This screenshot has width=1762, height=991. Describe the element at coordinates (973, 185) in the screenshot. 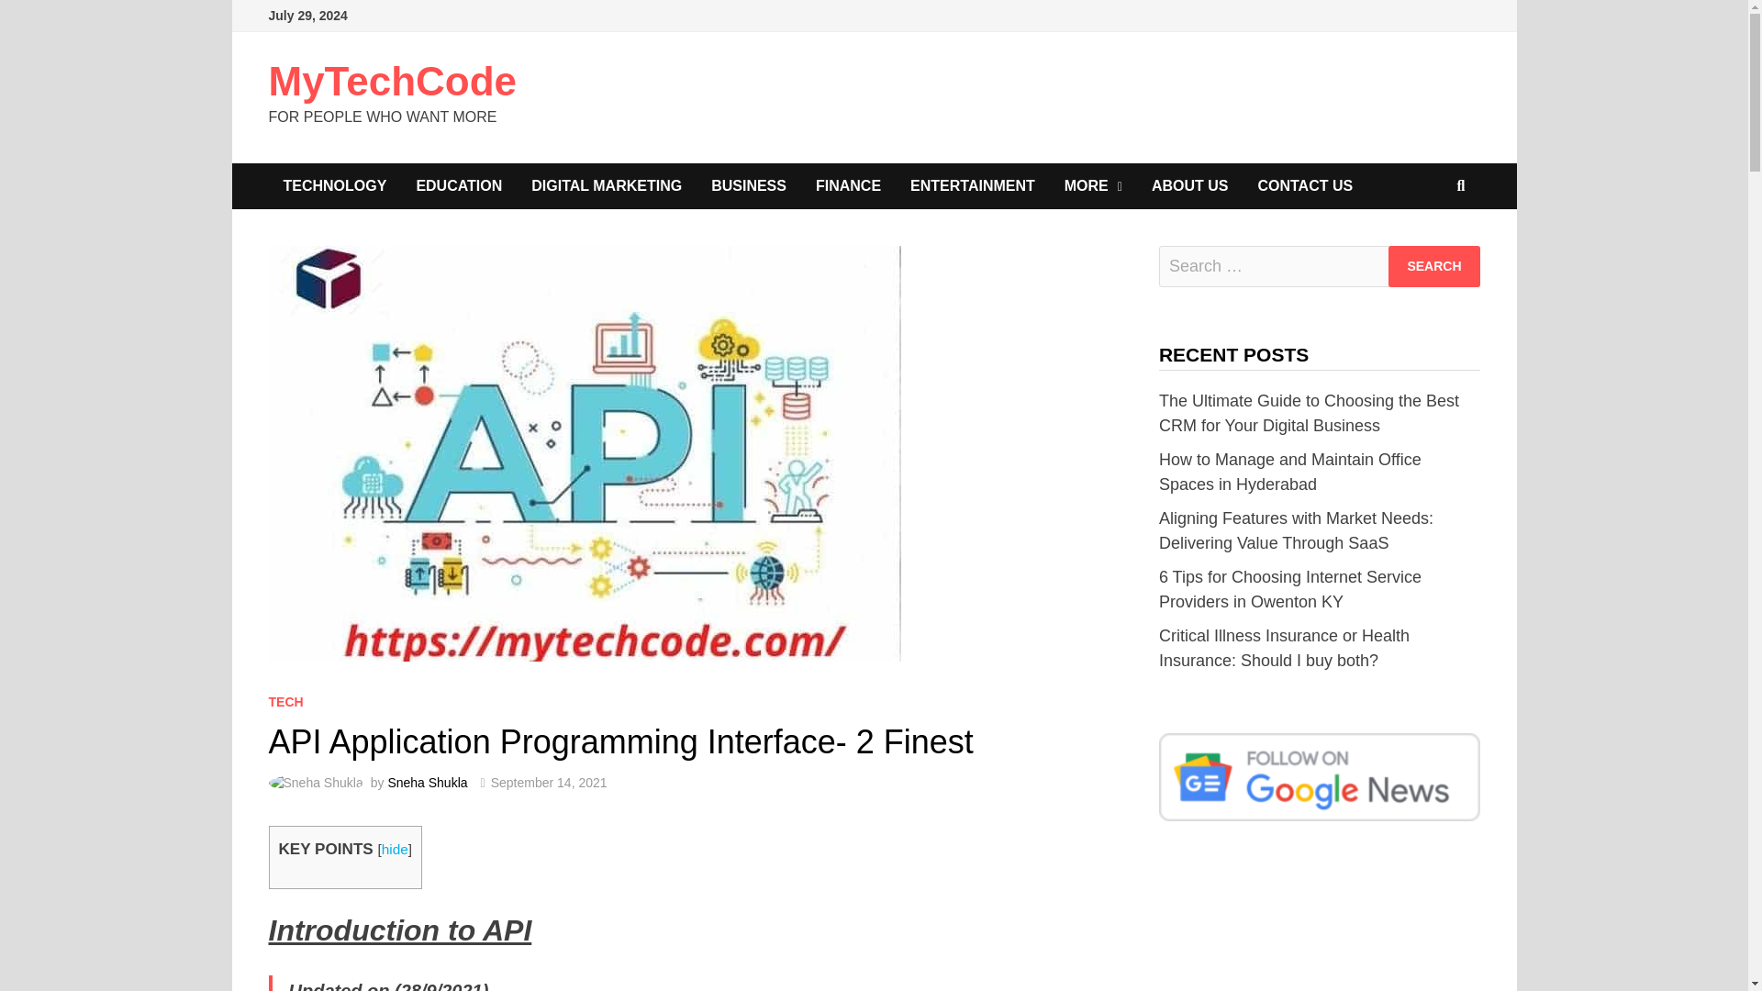

I see `ENTERTAINMENT` at that location.